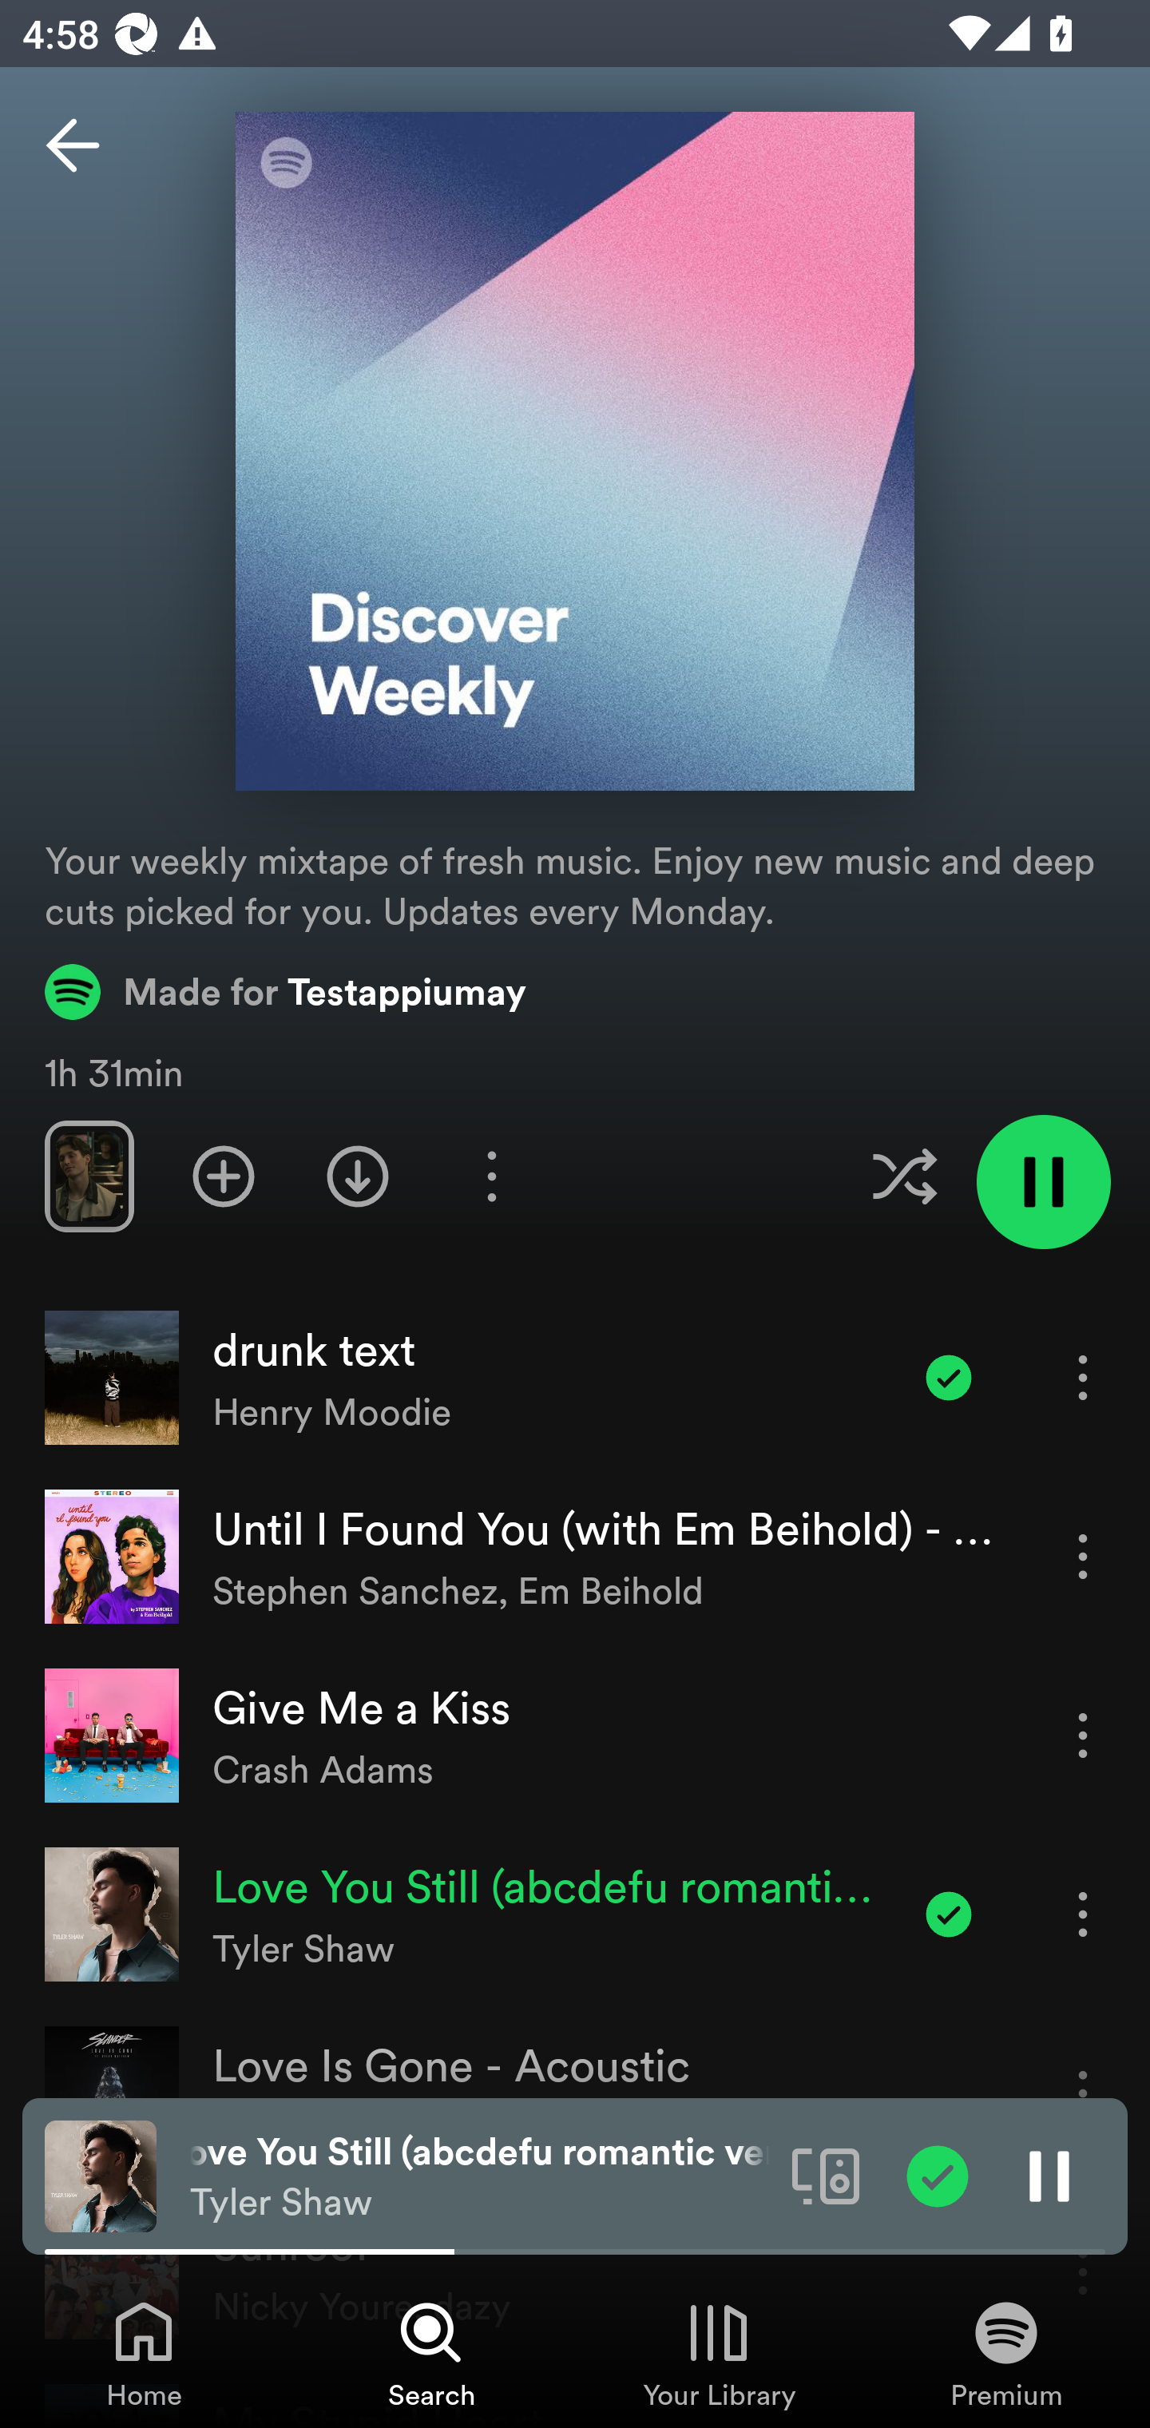  Describe the element at coordinates (949, 1914) in the screenshot. I see `Item added` at that location.